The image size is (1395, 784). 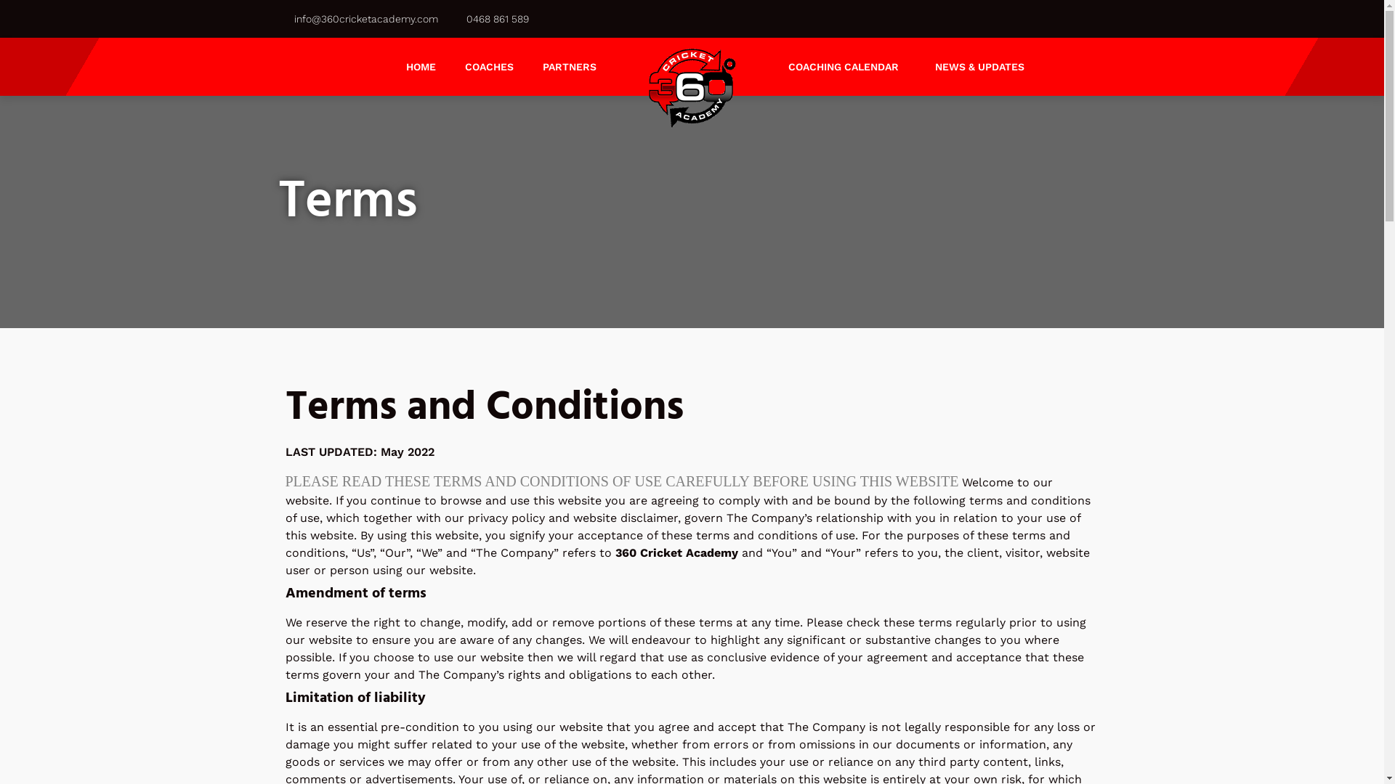 What do you see at coordinates (979, 67) in the screenshot?
I see `NEWS & UPDATES` at bounding box center [979, 67].